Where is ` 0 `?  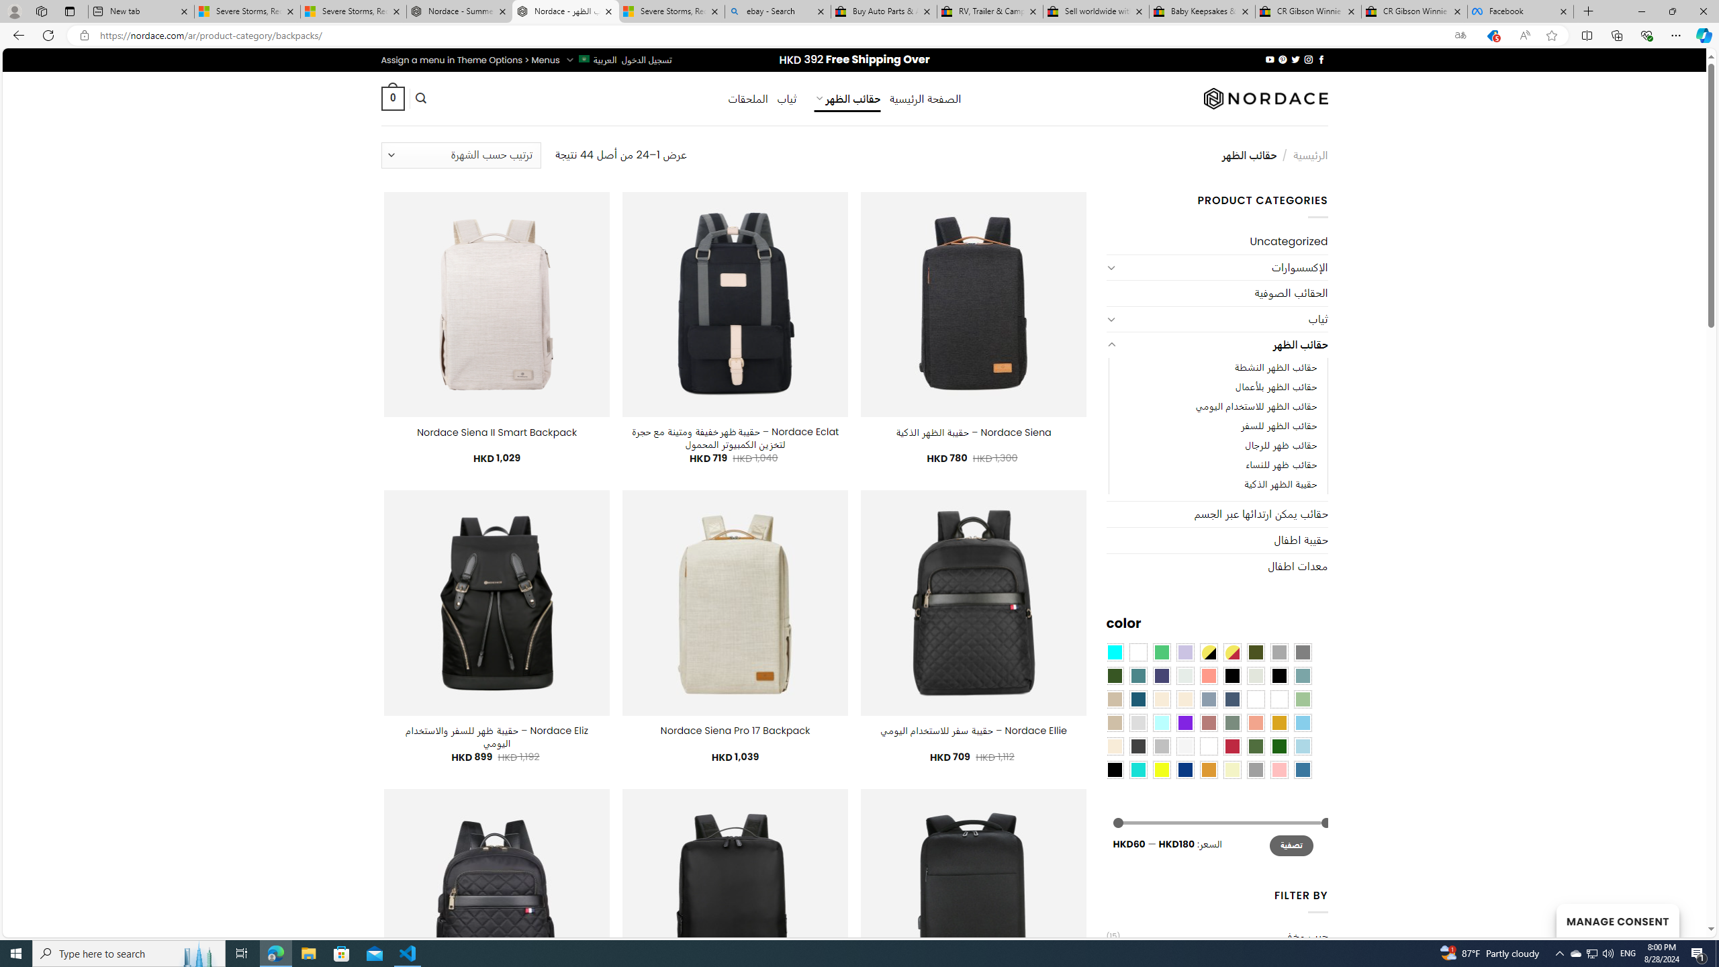
 0  is located at coordinates (392, 98).